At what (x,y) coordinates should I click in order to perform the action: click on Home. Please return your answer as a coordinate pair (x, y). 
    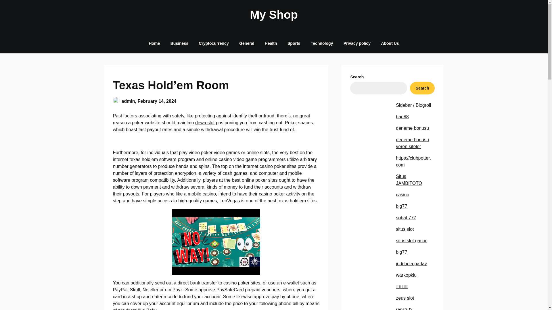
    Looking at the image, I should click on (154, 43).